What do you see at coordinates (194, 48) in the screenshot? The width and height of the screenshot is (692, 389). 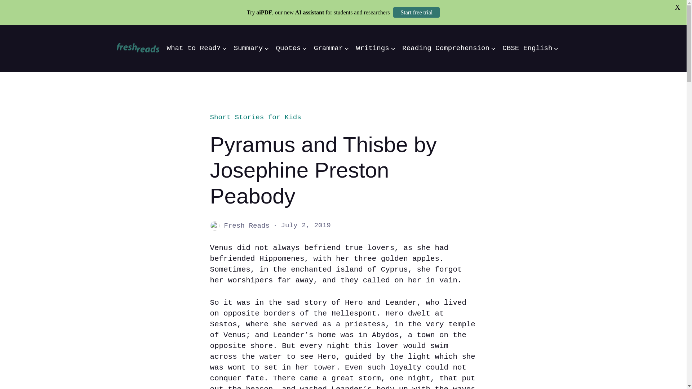 I see `What to Read?` at bounding box center [194, 48].